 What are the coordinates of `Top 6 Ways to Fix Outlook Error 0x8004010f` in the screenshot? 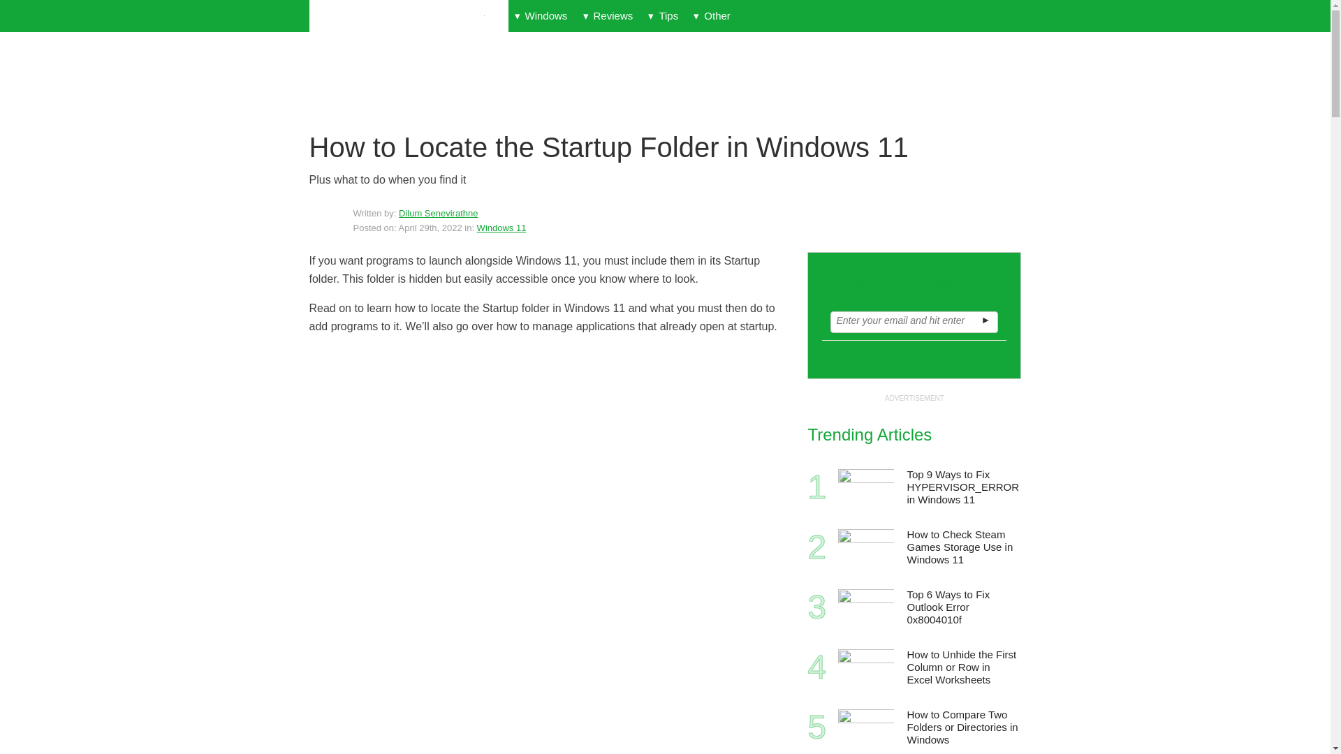 It's located at (962, 607).